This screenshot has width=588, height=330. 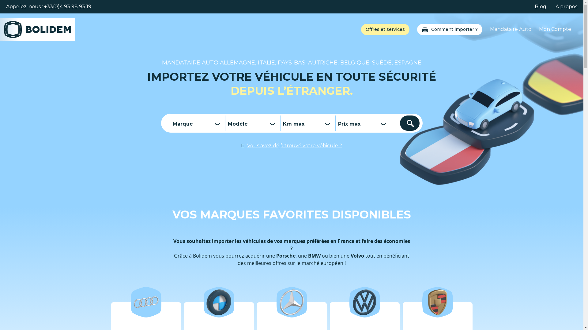 What do you see at coordinates (567, 7) in the screenshot?
I see `A propos` at bounding box center [567, 7].